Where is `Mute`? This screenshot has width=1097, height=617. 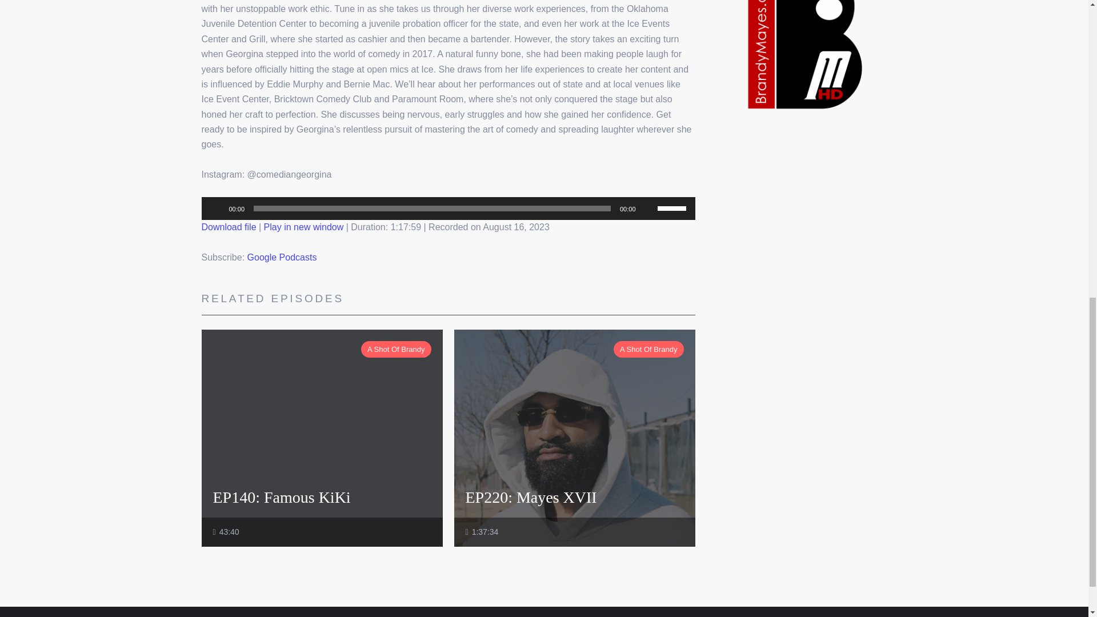 Mute is located at coordinates (648, 208).